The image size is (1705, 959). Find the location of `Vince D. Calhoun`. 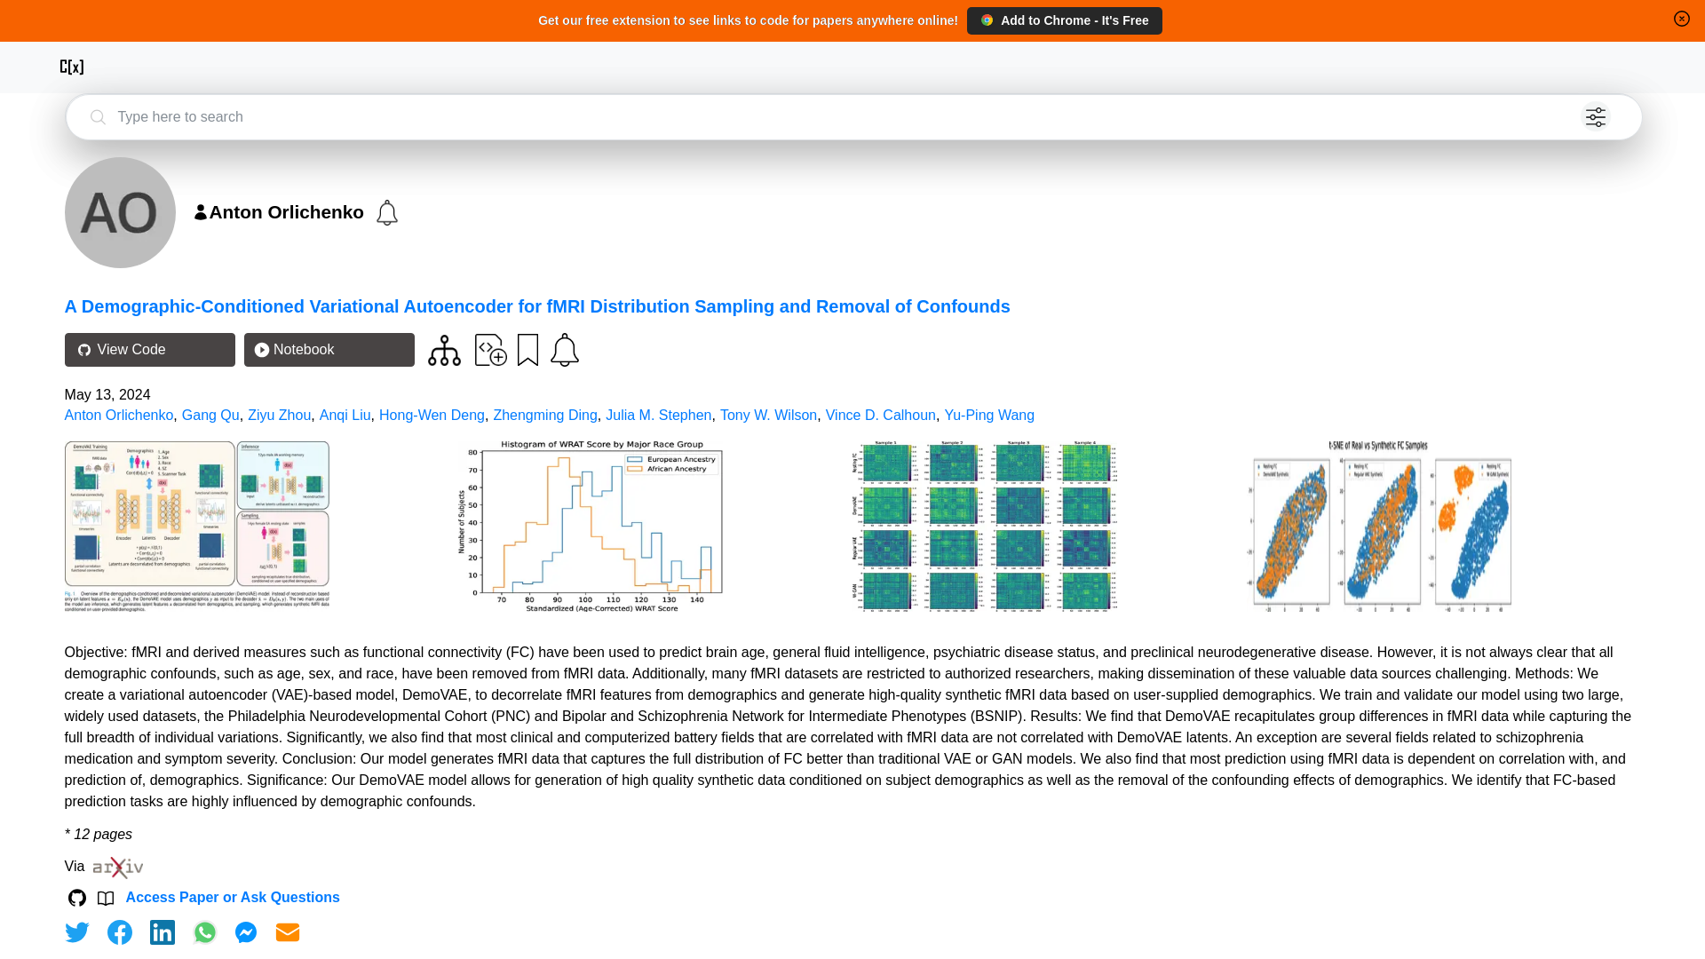

Vince D. Calhoun is located at coordinates (881, 416).